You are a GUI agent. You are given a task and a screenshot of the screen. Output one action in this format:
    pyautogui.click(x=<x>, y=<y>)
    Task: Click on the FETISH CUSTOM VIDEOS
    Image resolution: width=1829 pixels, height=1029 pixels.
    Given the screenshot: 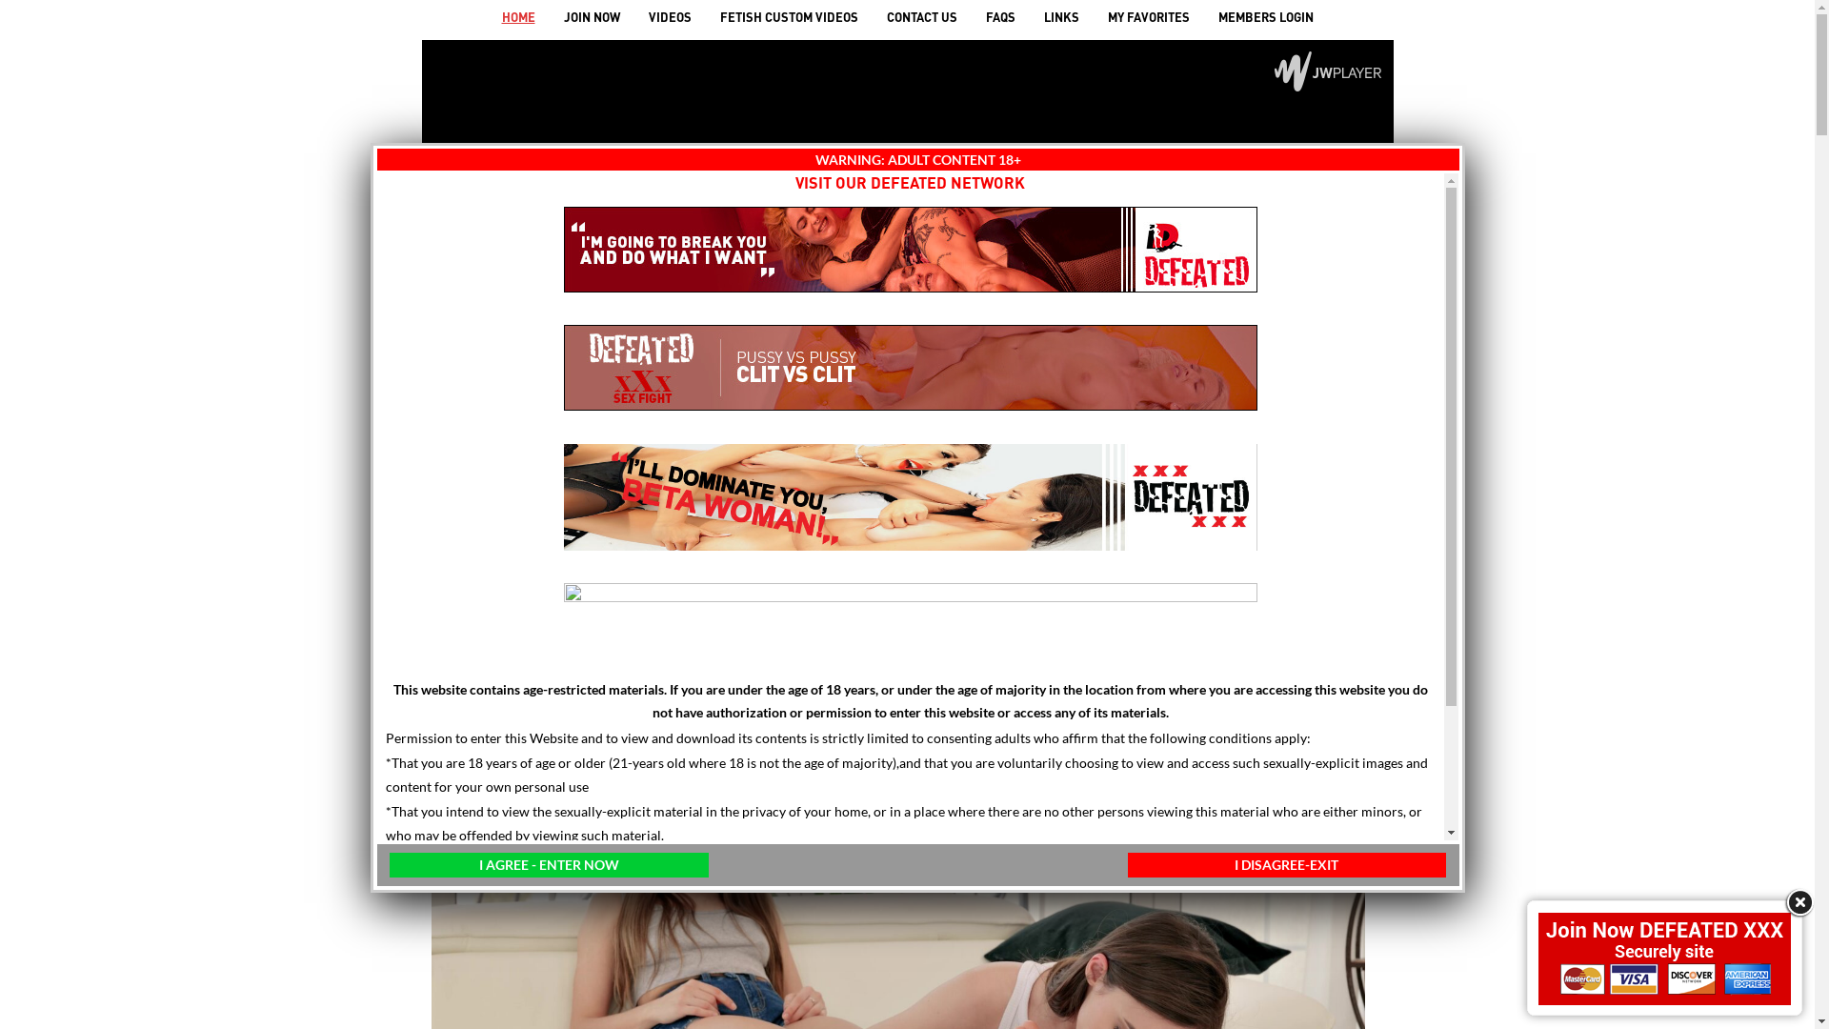 What is the action you would take?
    pyautogui.click(x=789, y=17)
    